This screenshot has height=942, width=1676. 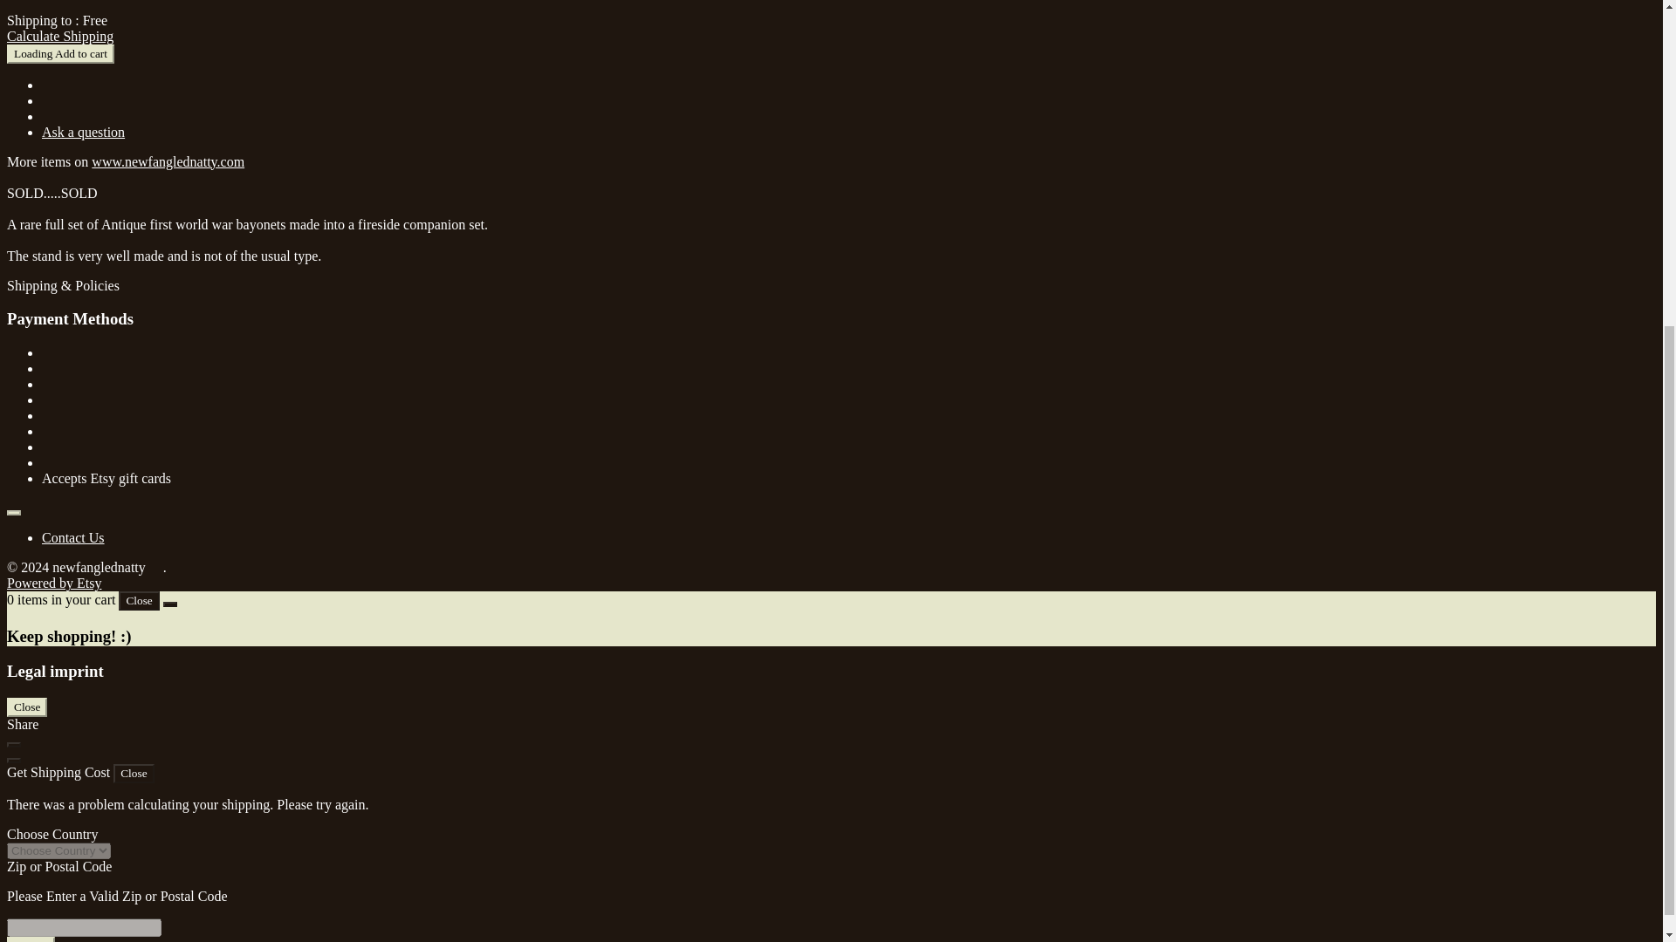 I want to click on www.newfanglednatty.com, so click(x=168, y=162).